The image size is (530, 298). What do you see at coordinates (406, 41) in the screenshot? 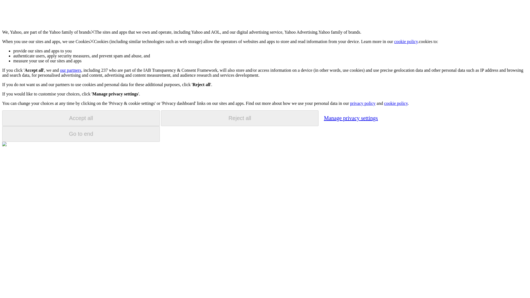
I see `cookie policy` at bounding box center [406, 41].